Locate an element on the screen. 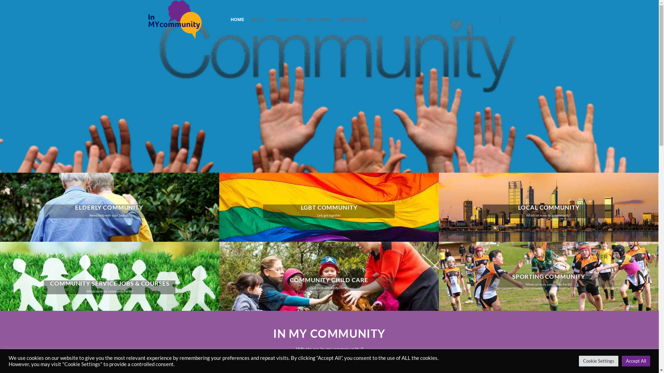 Image resolution: width=664 pixels, height=373 pixels. - is located at coordinates (507, 19).